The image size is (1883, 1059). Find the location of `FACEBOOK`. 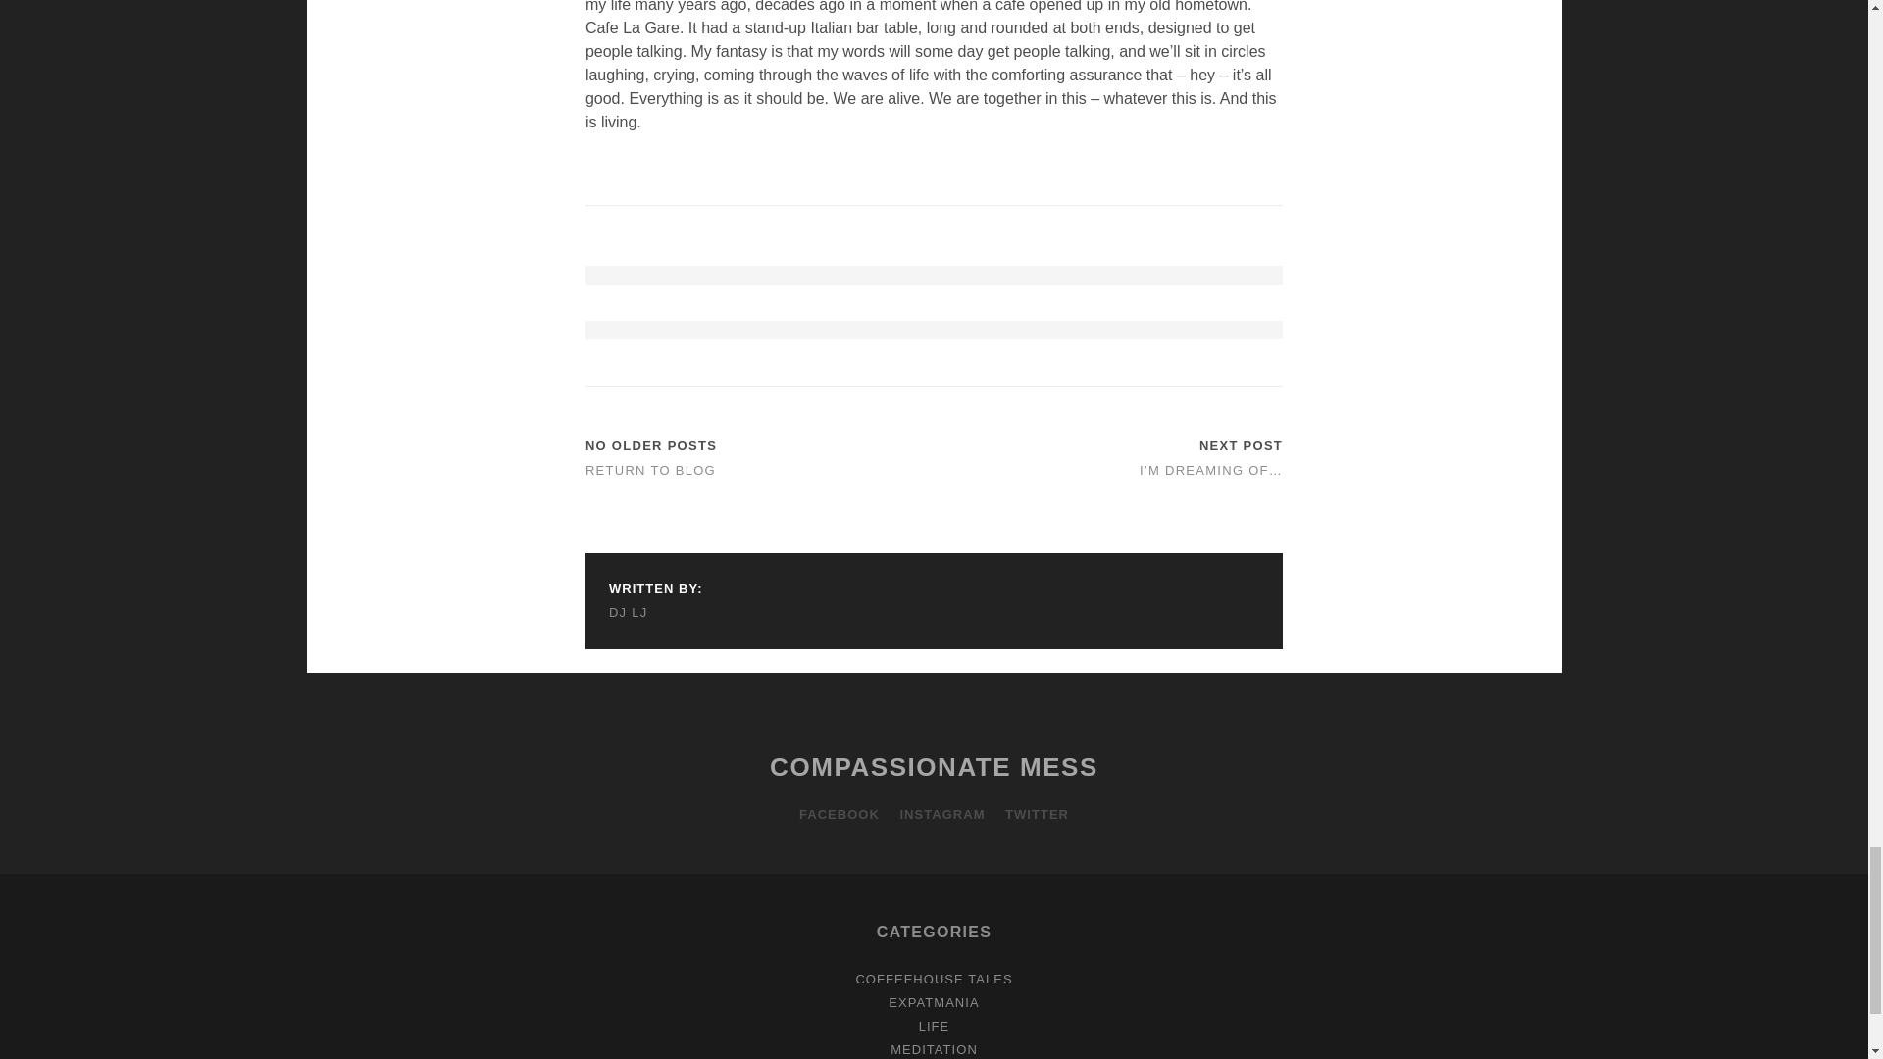

FACEBOOK is located at coordinates (839, 814).